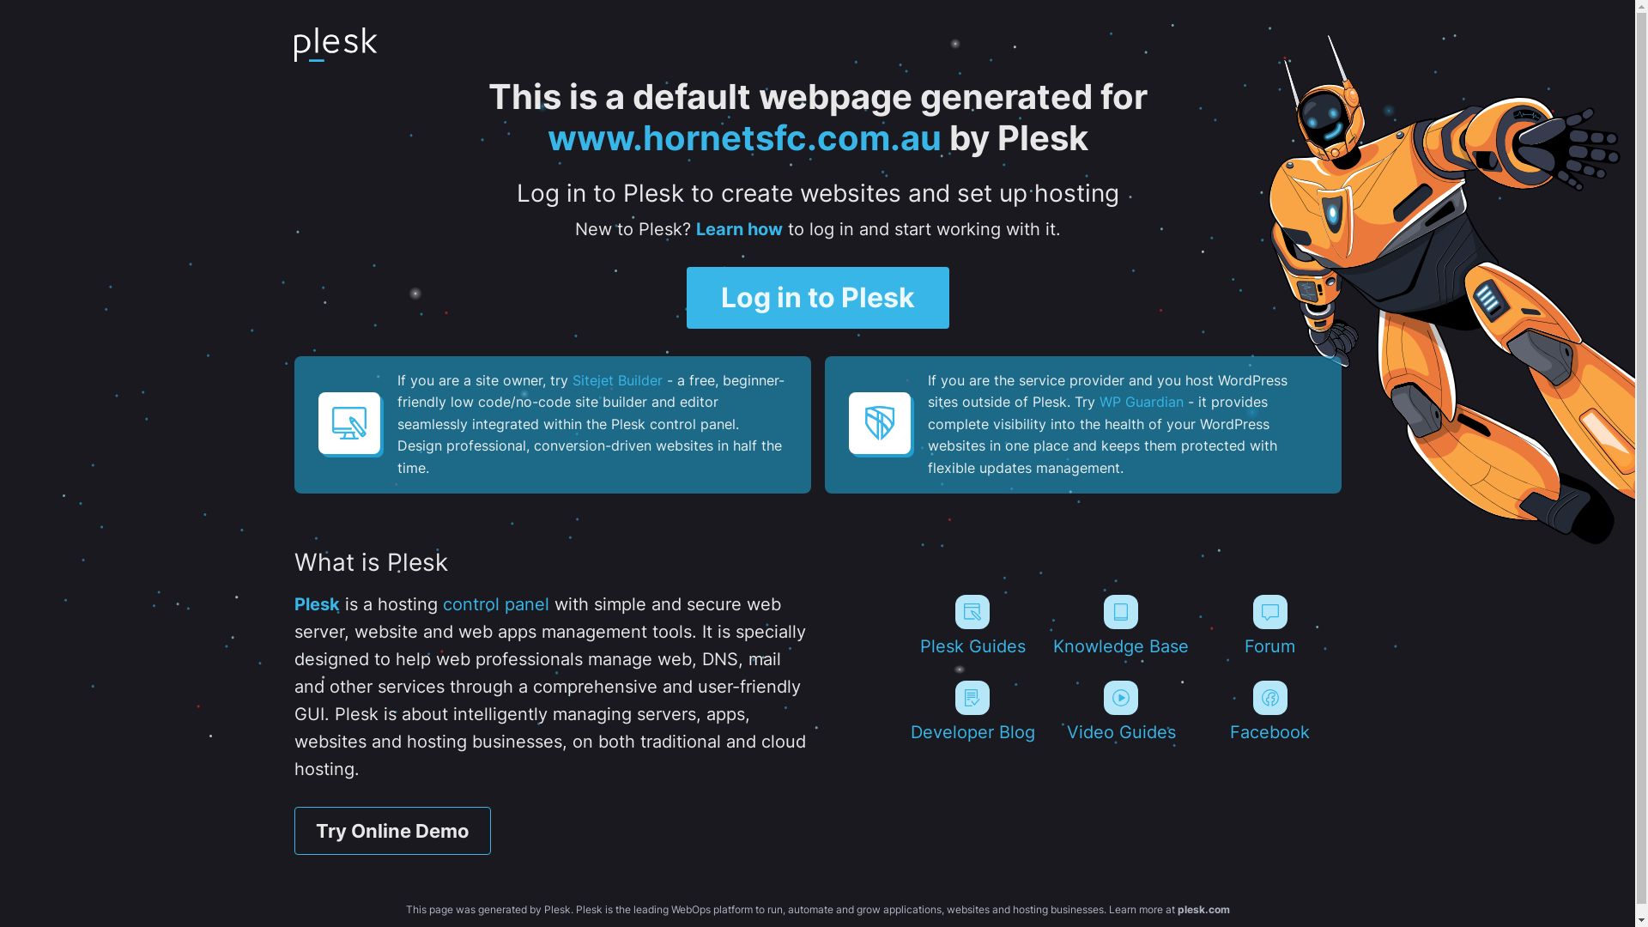 The image size is (1648, 927). What do you see at coordinates (1270, 712) in the screenshot?
I see `Facebook` at bounding box center [1270, 712].